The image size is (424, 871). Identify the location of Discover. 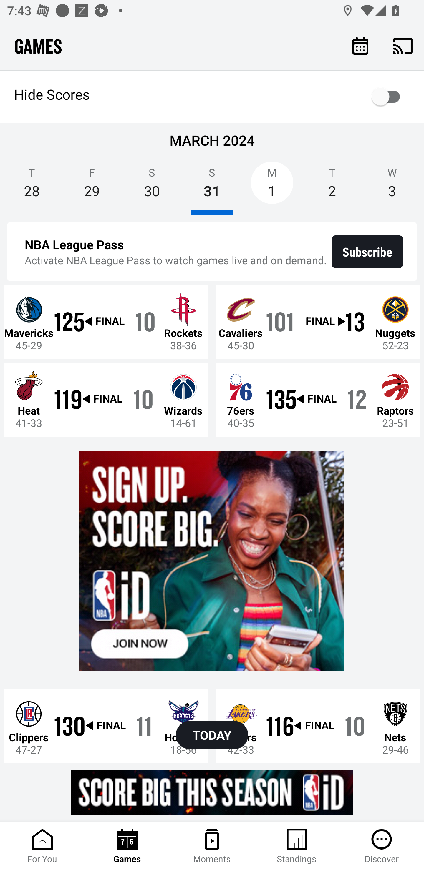
(382, 846).